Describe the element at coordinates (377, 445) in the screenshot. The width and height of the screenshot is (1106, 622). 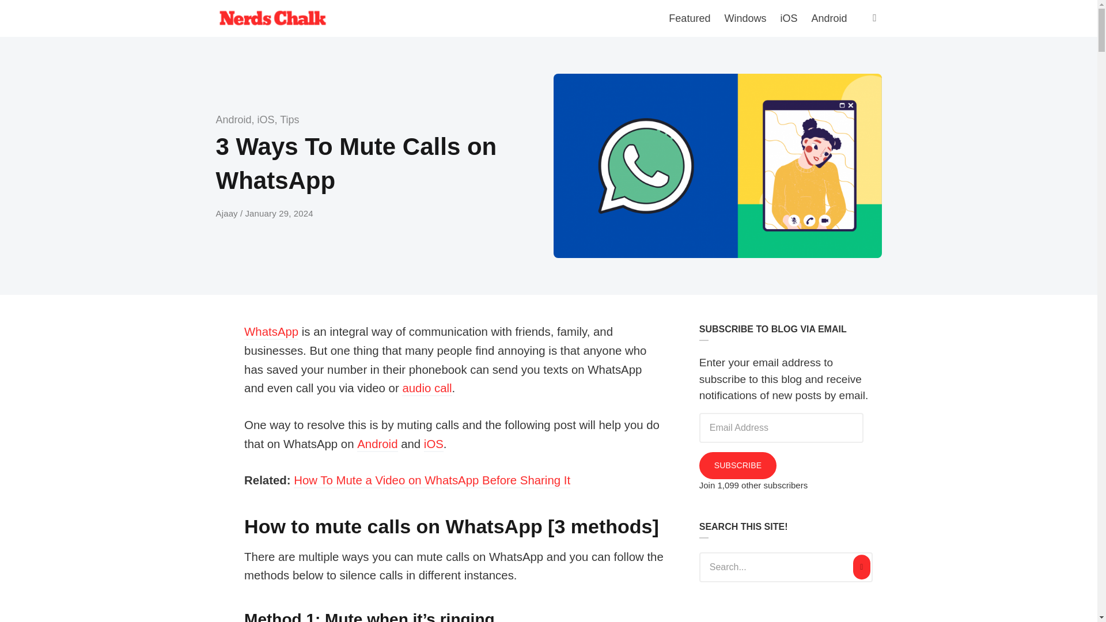
I see `Android` at that location.